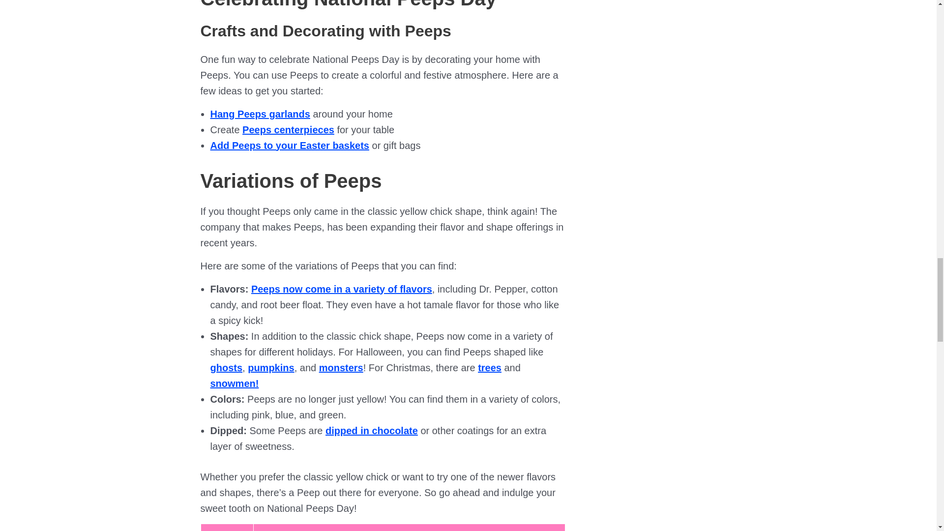  What do you see at coordinates (226, 368) in the screenshot?
I see `ghosts` at bounding box center [226, 368].